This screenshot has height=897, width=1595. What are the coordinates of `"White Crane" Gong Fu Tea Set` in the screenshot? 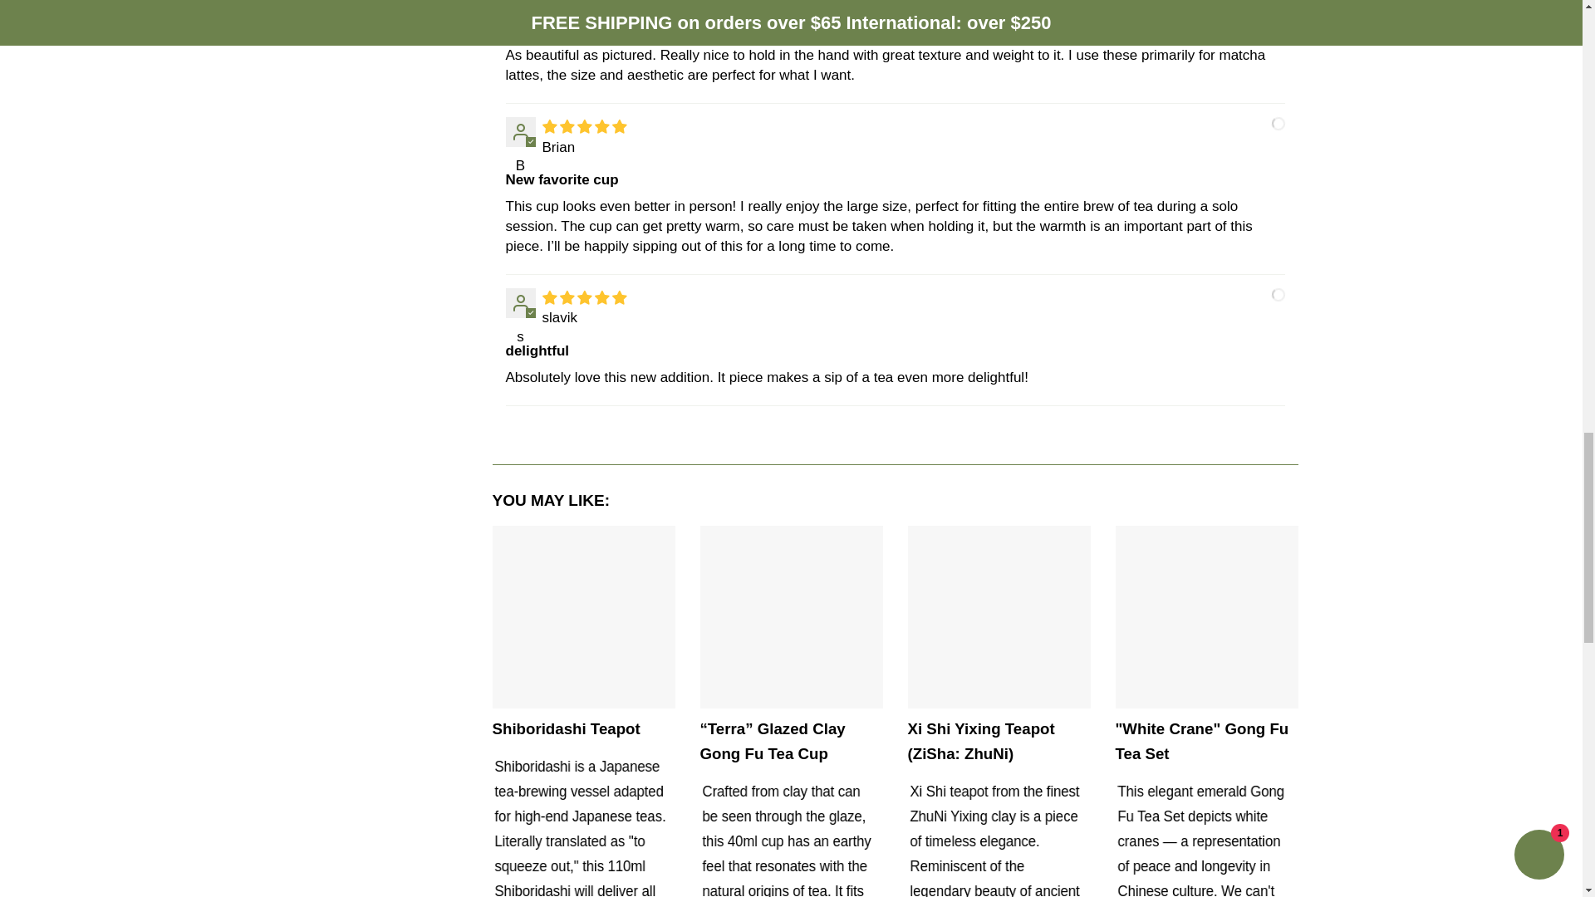 It's located at (1206, 616).